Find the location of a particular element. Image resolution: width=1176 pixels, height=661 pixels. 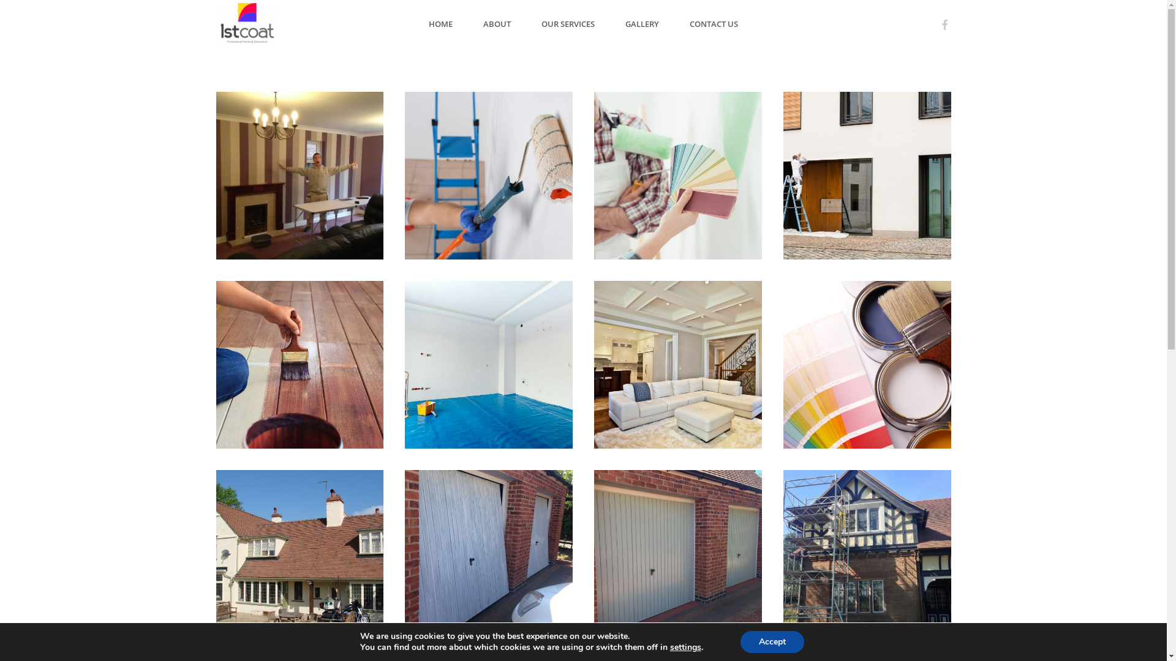

CONTACT US is located at coordinates (714, 24).